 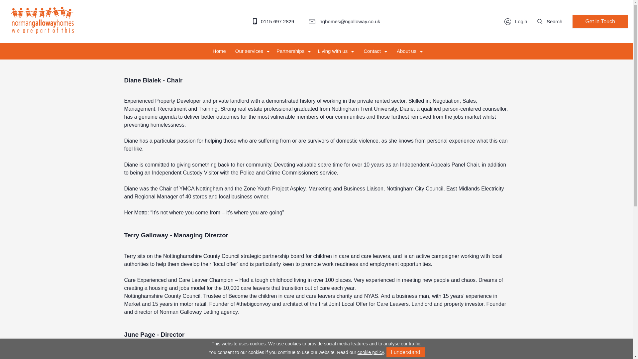 I want to click on Home, so click(x=219, y=51).